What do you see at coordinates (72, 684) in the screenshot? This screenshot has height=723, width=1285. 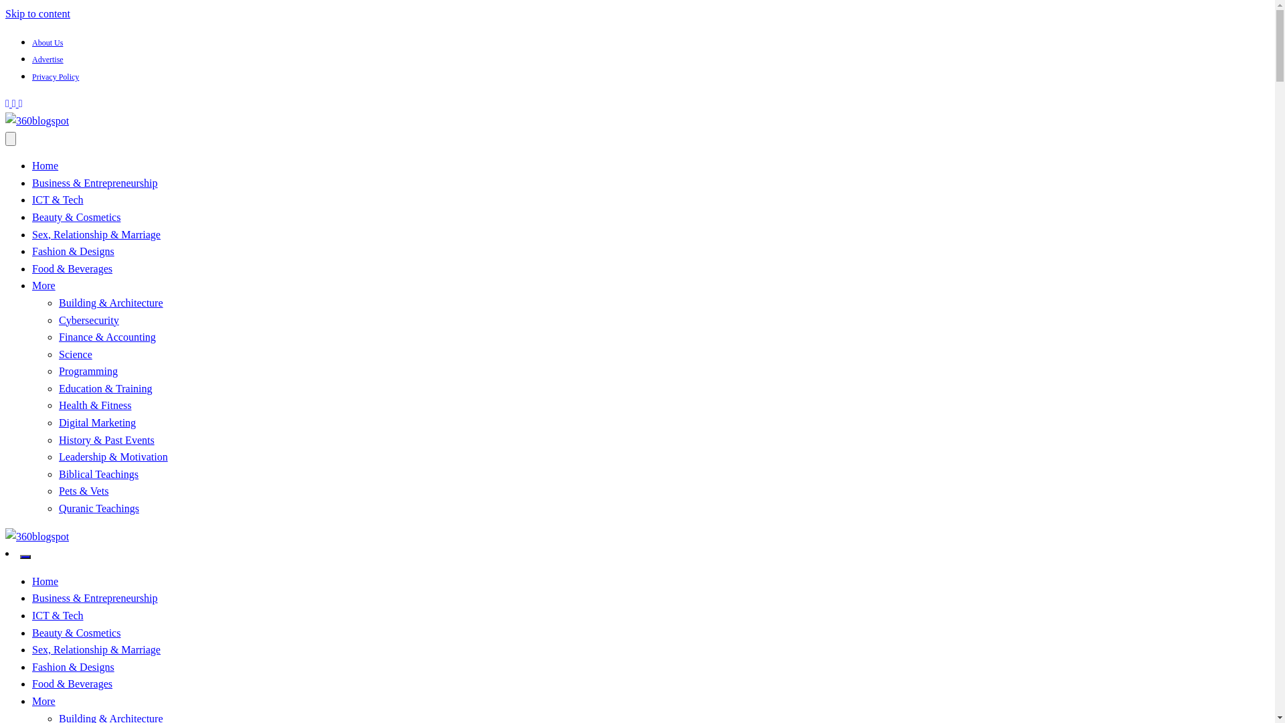 I see `Food & Beverages` at bounding box center [72, 684].